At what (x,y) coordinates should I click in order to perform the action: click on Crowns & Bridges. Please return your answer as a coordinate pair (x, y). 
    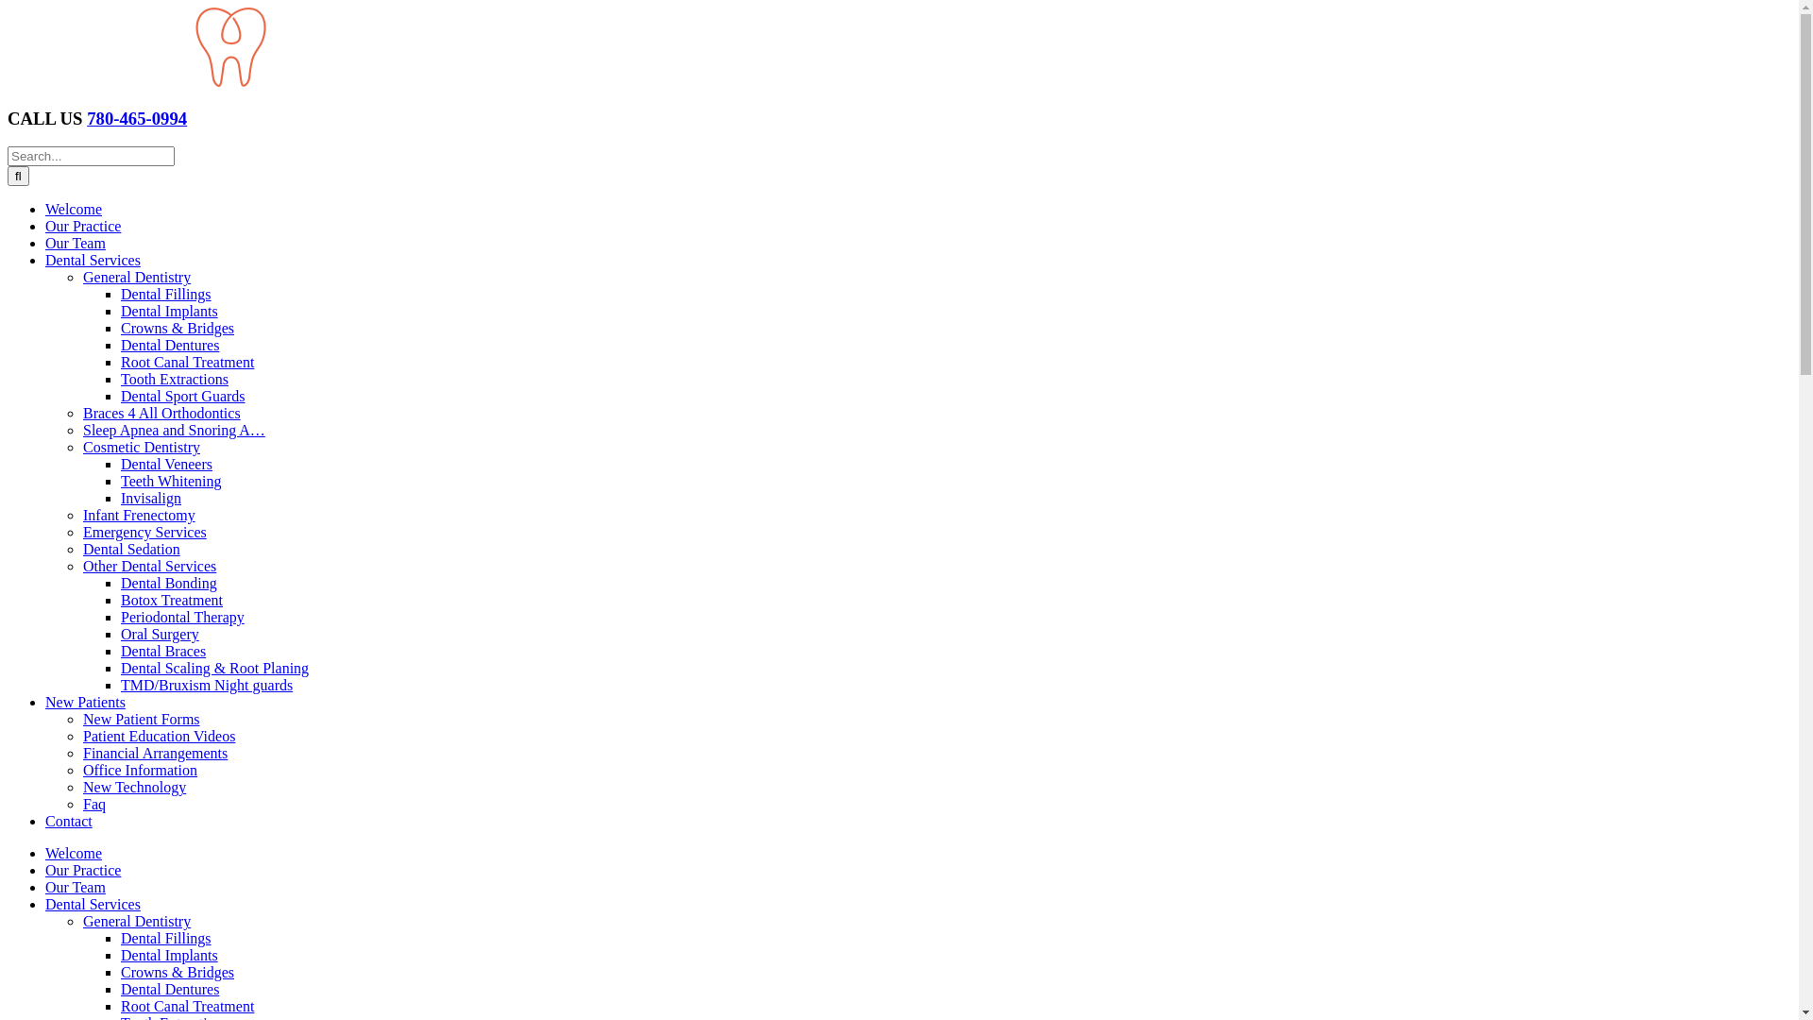
    Looking at the image, I should click on (178, 973).